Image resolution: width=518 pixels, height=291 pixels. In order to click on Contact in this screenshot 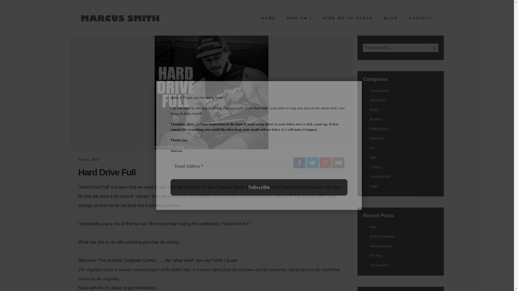, I will do `click(421, 19)`.